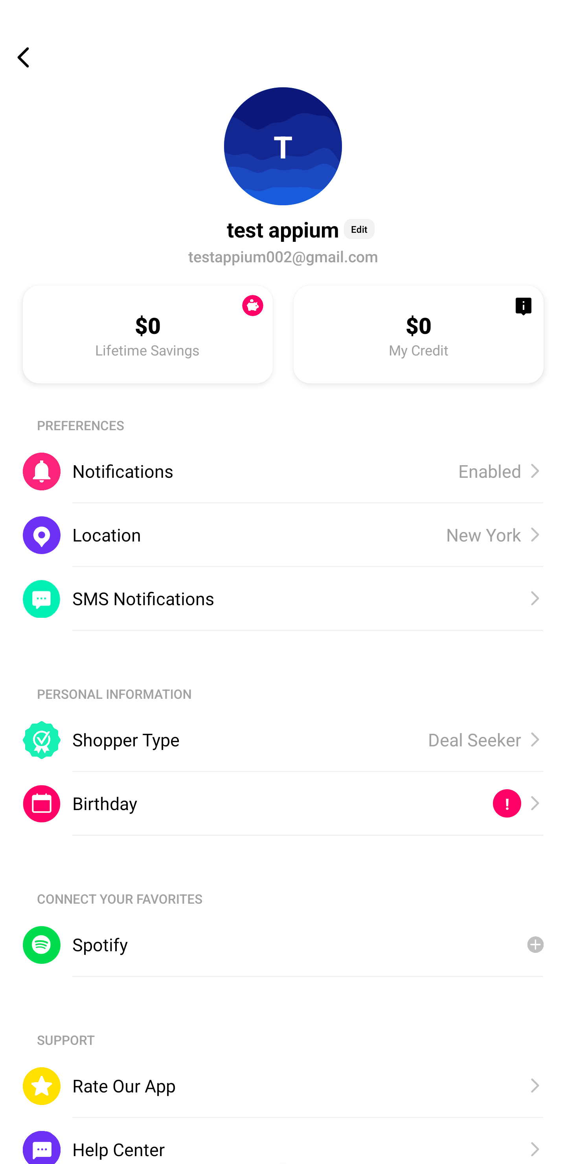 The height and width of the screenshot is (1164, 566). What do you see at coordinates (283, 804) in the screenshot?
I see `Birthday,   , ! Birthday    !` at bounding box center [283, 804].